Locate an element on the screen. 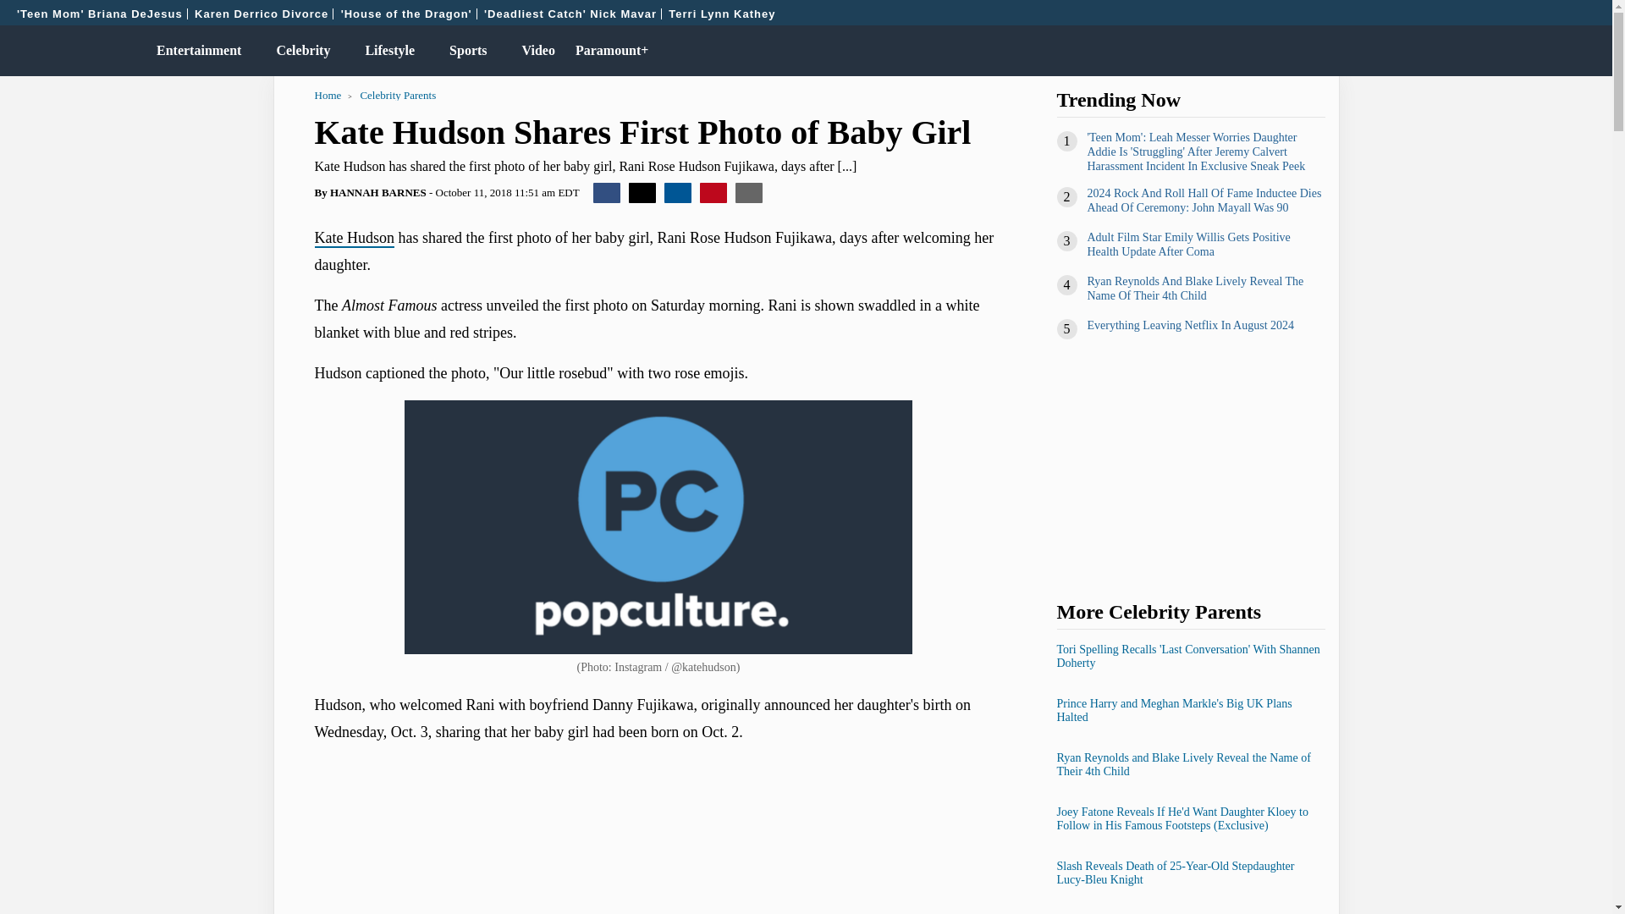  Sports is located at coordinates (464, 51).